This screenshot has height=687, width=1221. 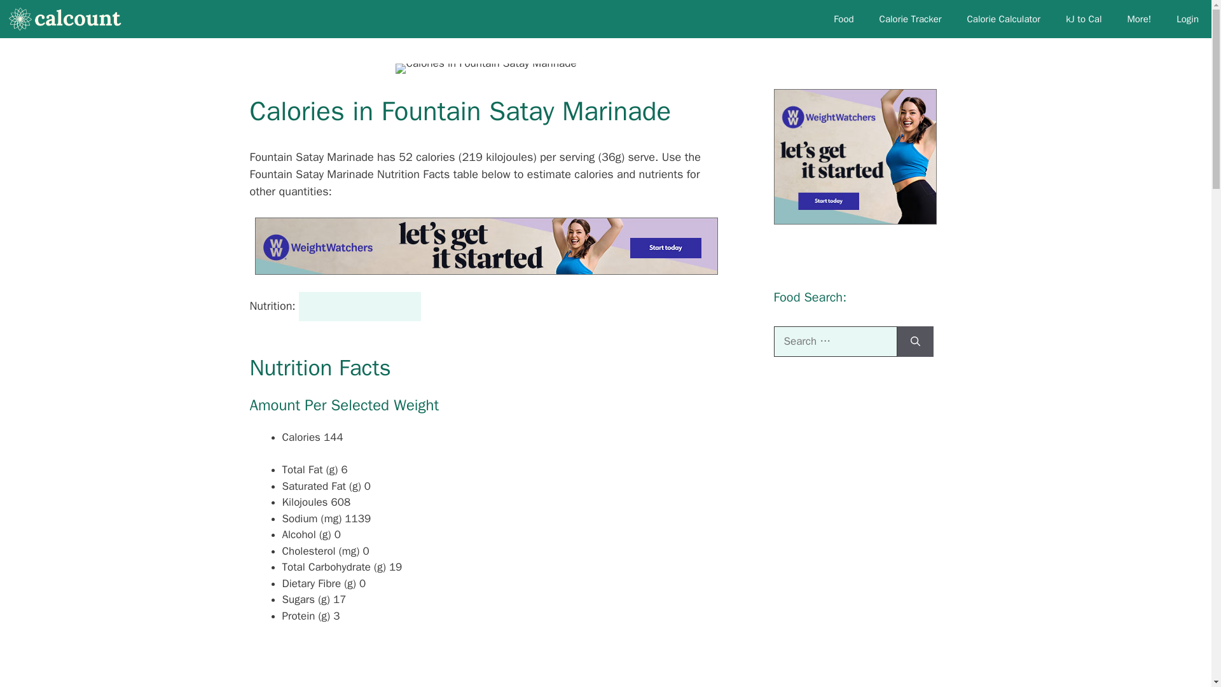 I want to click on Search for:, so click(x=834, y=341).